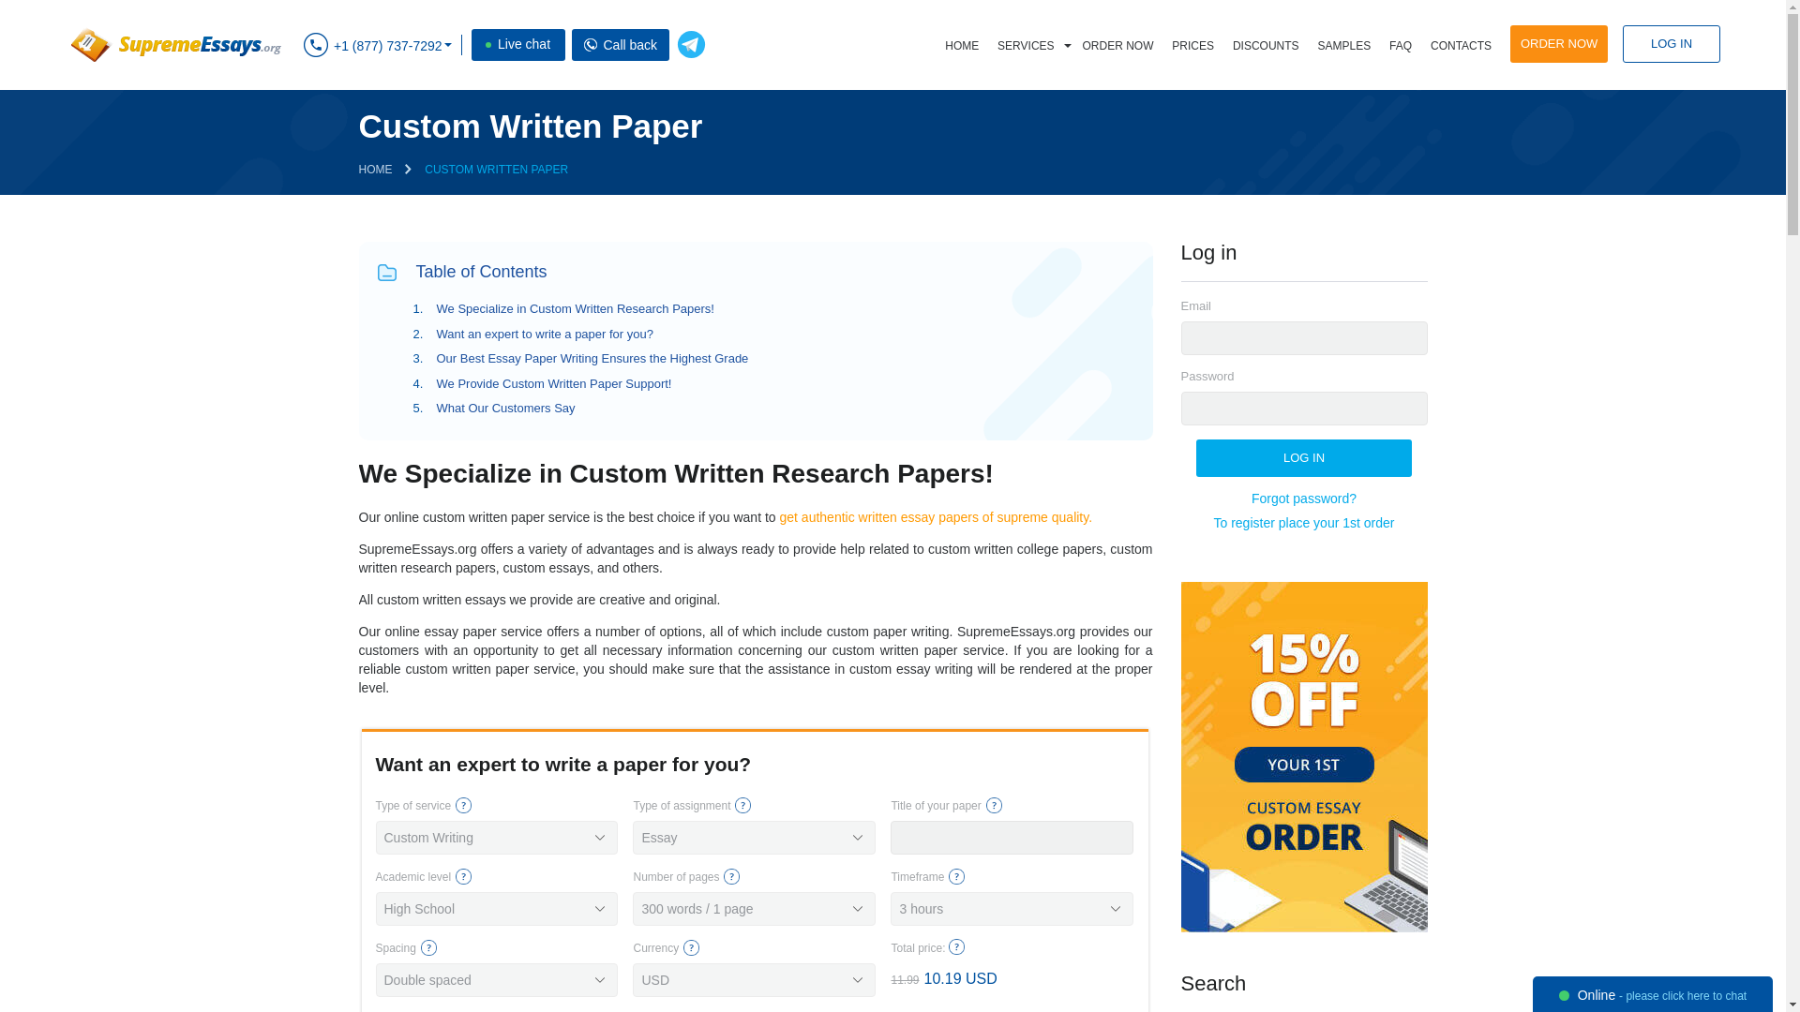 This screenshot has width=1800, height=1012. Describe the element at coordinates (177, 45) in the screenshot. I see `Supremeessays.org` at that location.